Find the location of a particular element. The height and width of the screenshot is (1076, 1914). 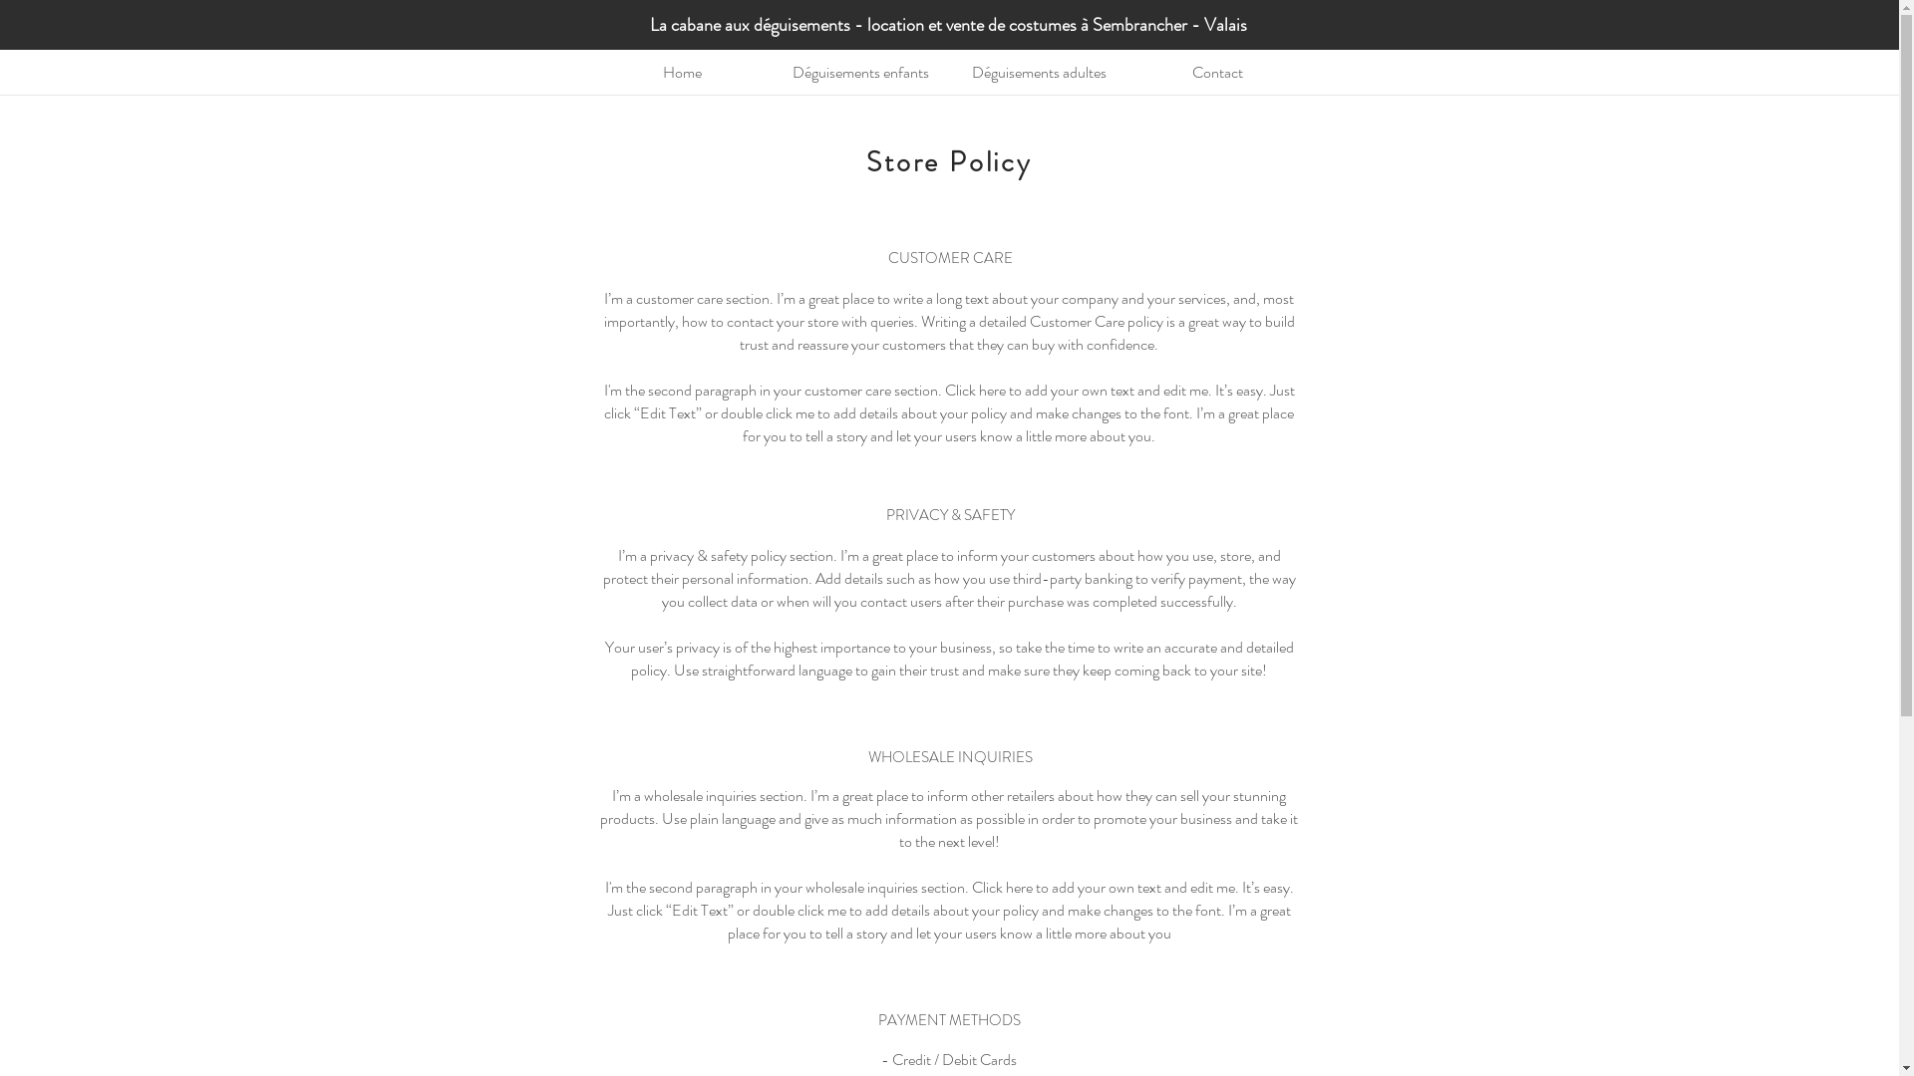

Home is located at coordinates (682, 72).